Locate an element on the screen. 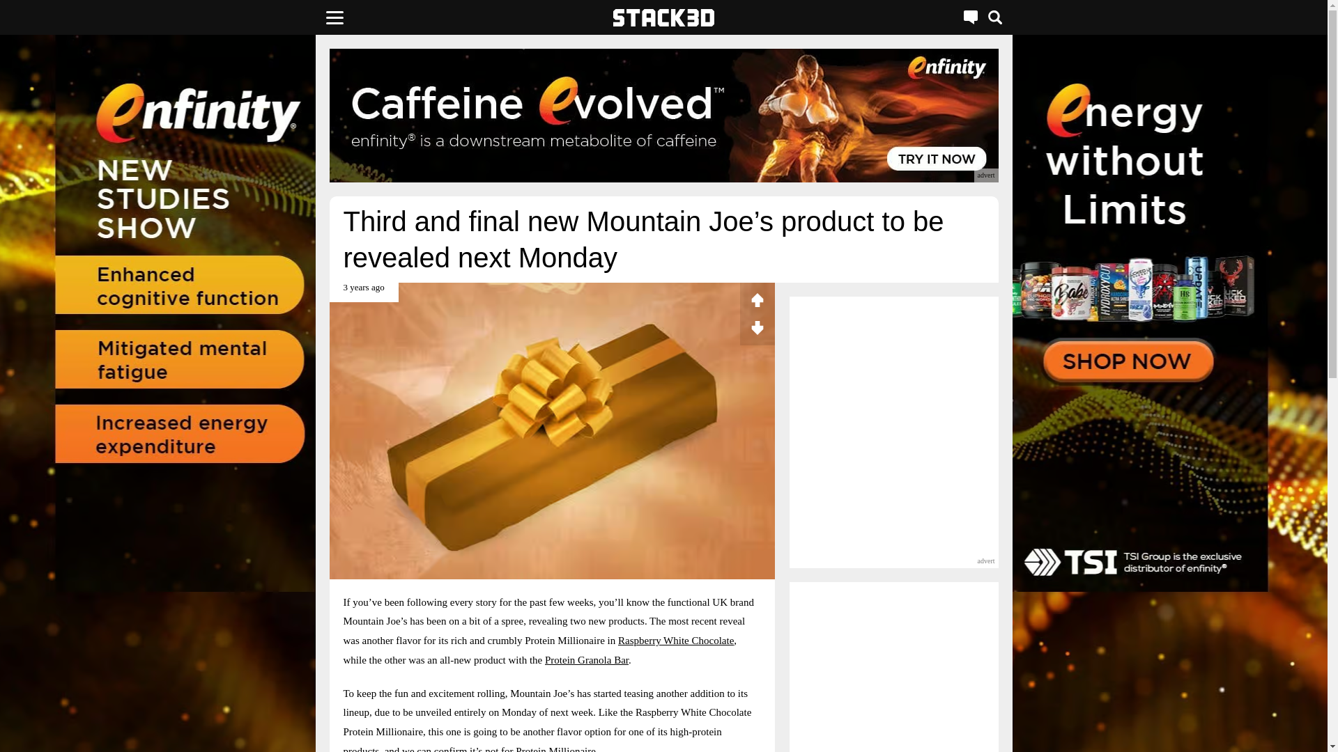  Raspberry White Chocolate is located at coordinates (676, 640).